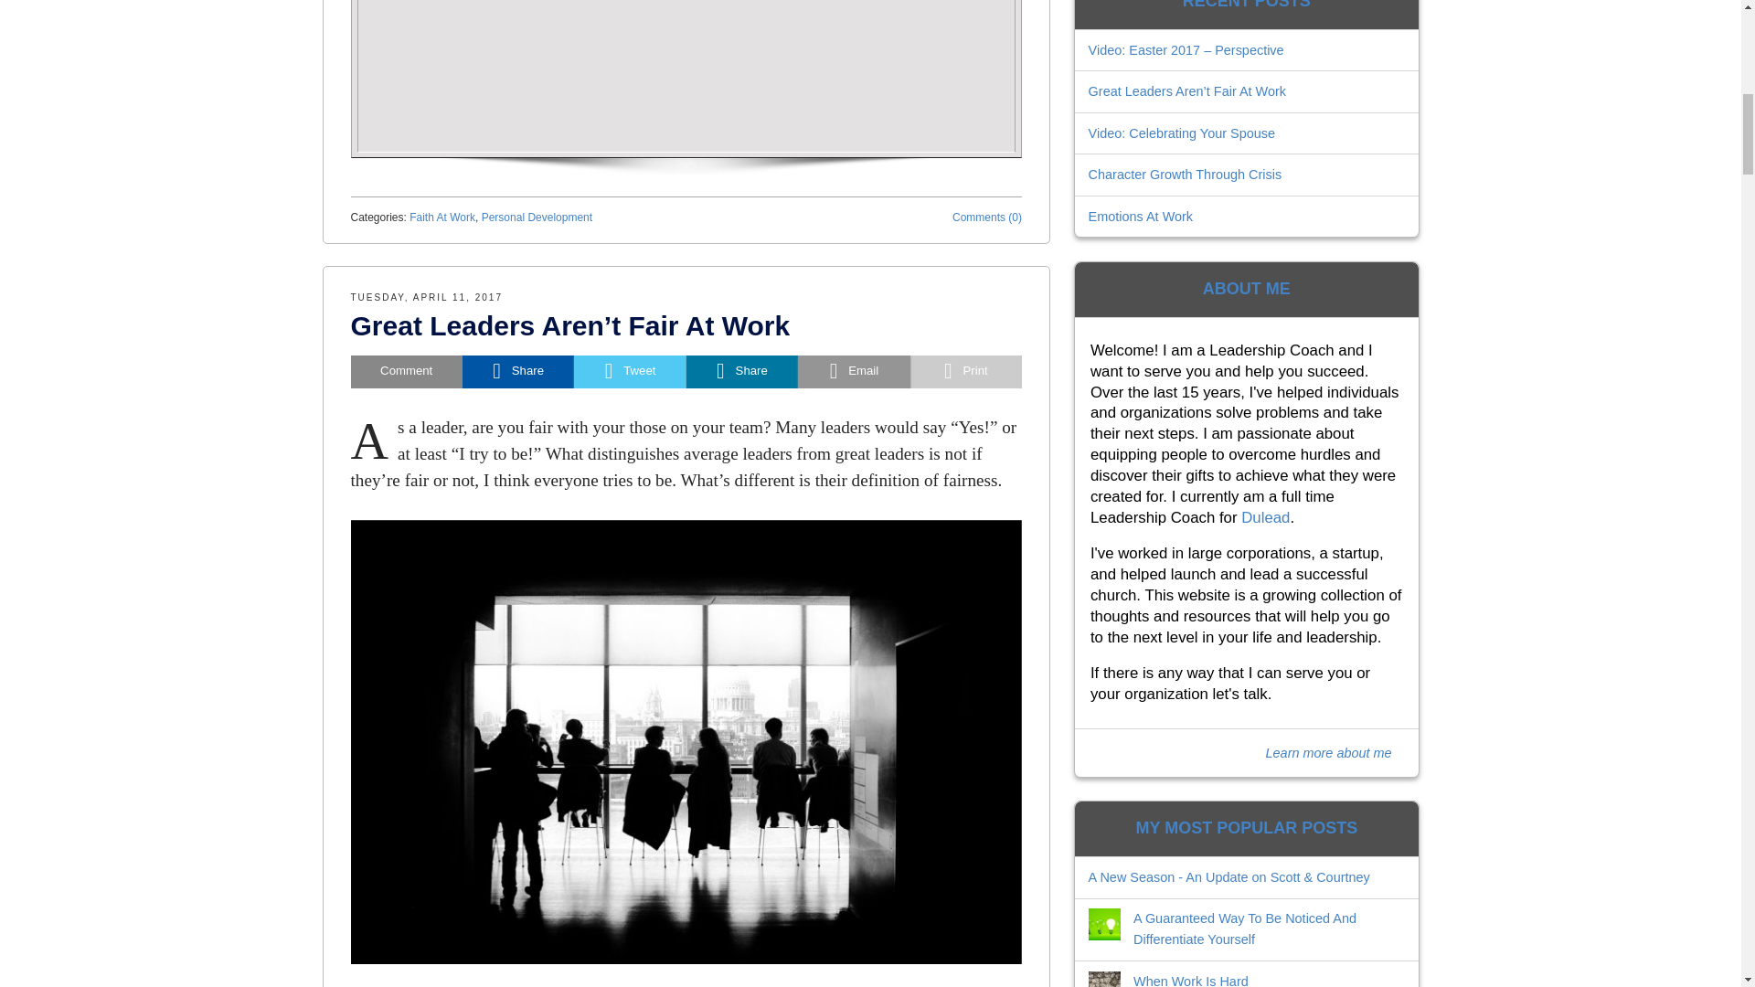 Image resolution: width=1755 pixels, height=987 pixels. Describe the element at coordinates (629, 371) in the screenshot. I see `Tweet` at that location.